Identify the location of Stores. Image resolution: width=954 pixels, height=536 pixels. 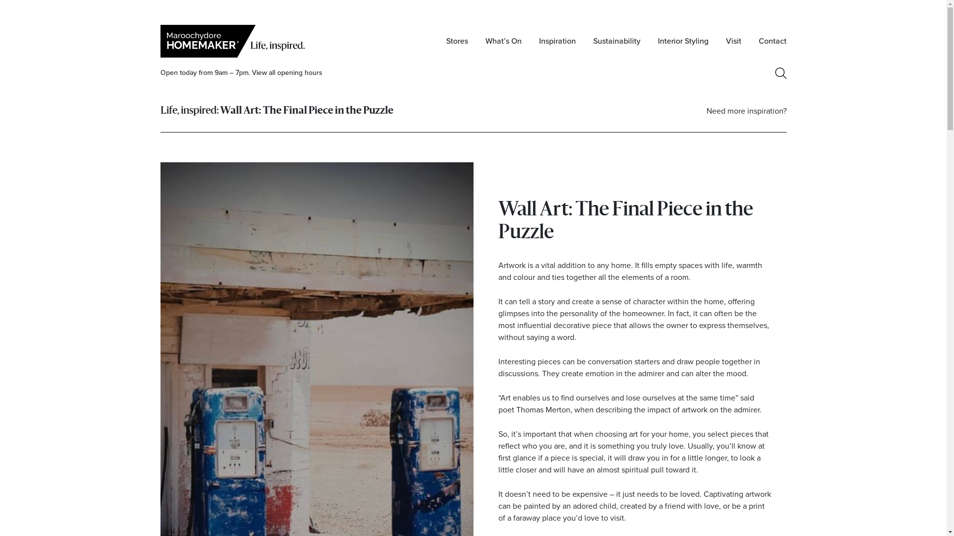
(457, 41).